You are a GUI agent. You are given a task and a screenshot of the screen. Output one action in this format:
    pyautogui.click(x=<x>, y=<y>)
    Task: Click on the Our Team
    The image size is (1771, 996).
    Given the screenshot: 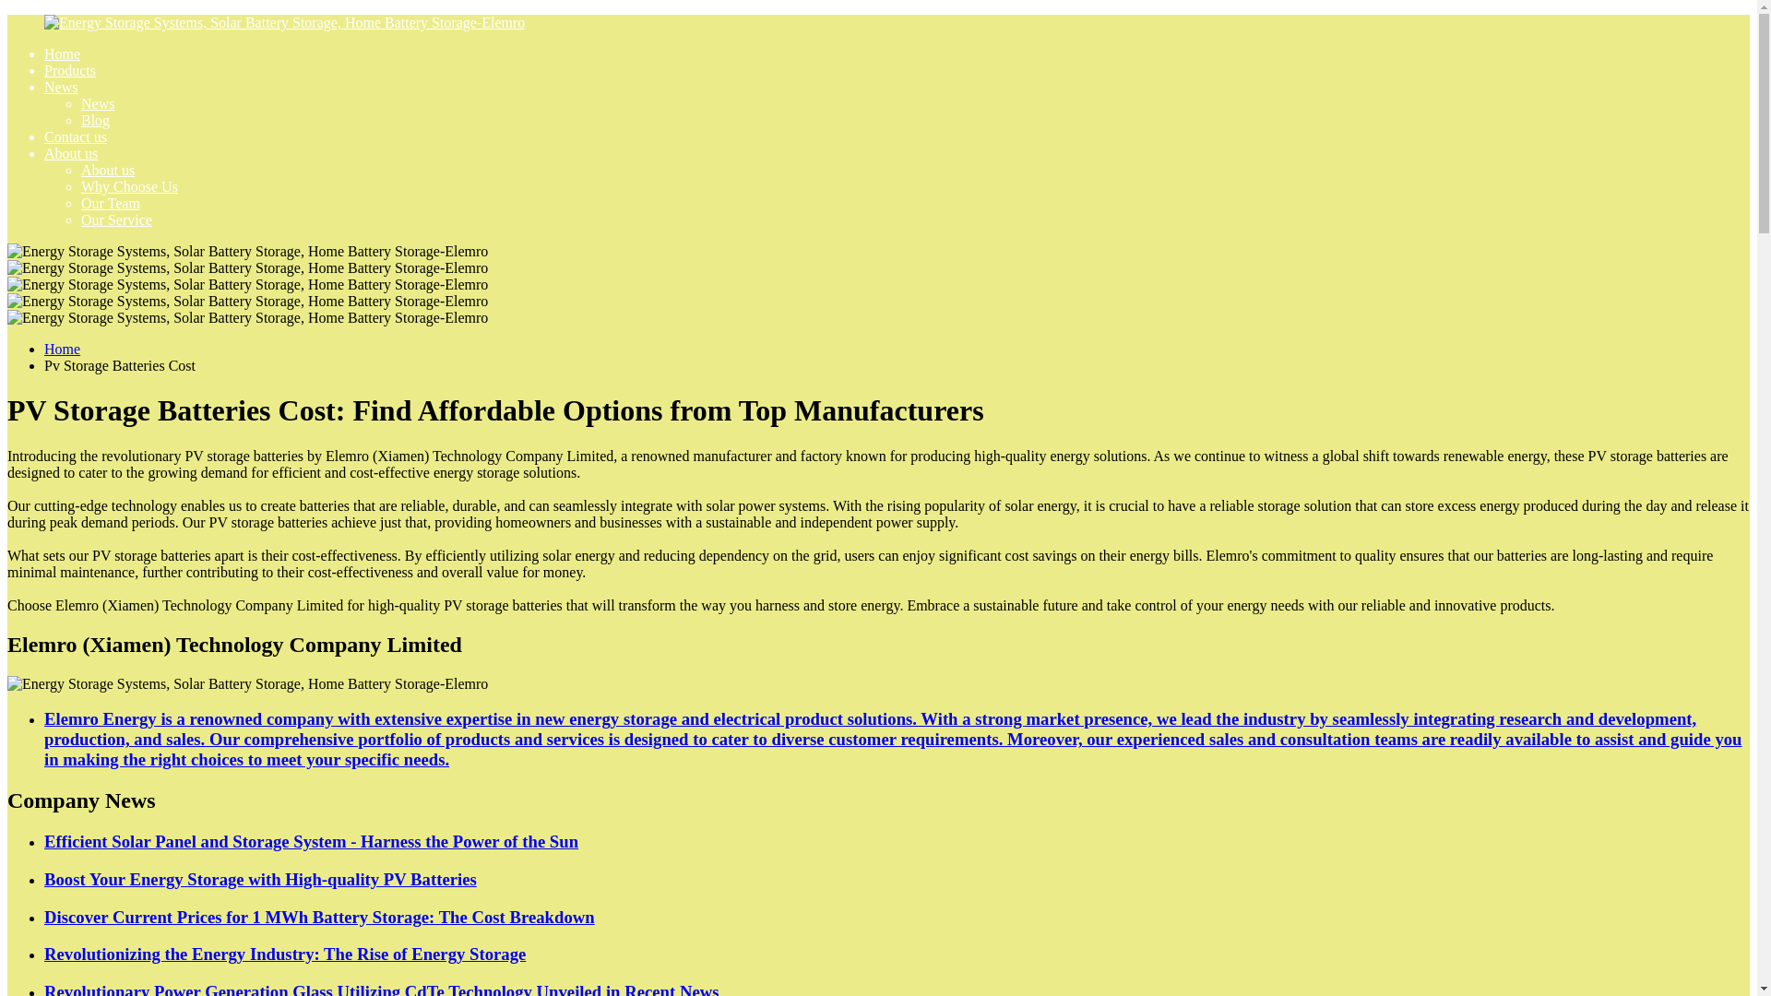 What is the action you would take?
    pyautogui.click(x=111, y=203)
    